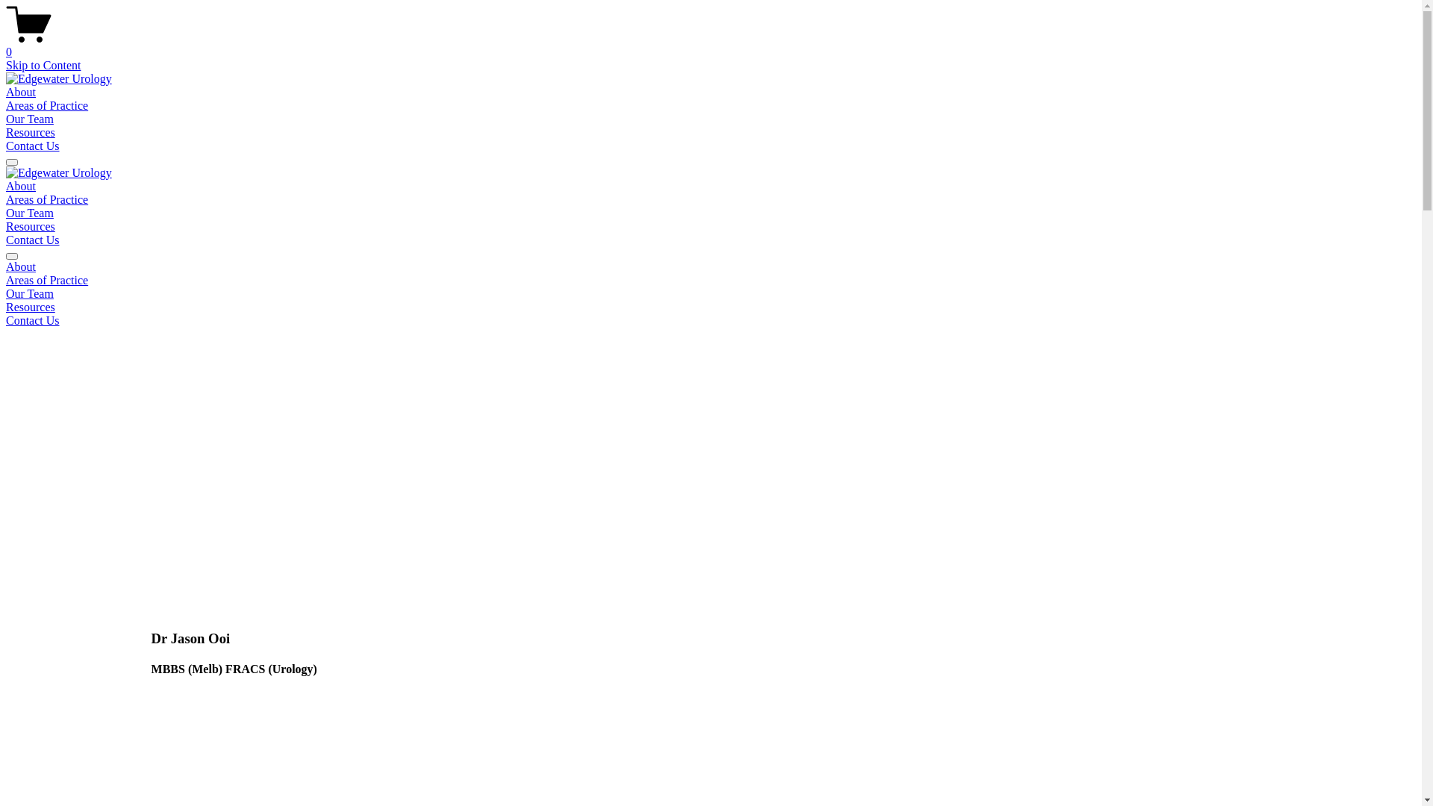 Image resolution: width=1433 pixels, height=806 pixels. I want to click on Resources, so click(31, 133).